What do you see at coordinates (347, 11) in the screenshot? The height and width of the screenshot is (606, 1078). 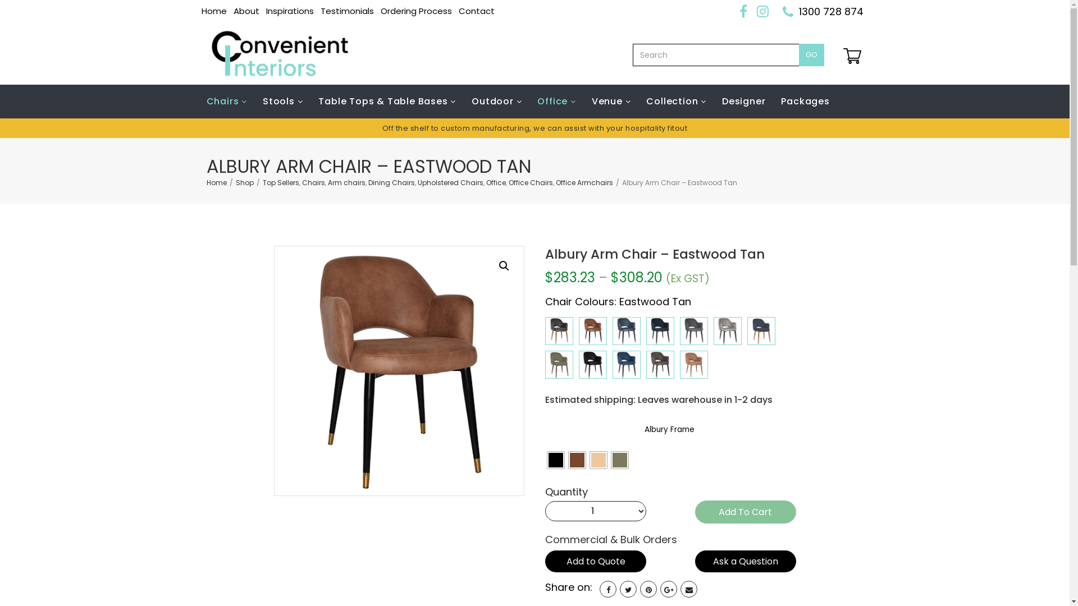 I see `Testimonials` at bounding box center [347, 11].